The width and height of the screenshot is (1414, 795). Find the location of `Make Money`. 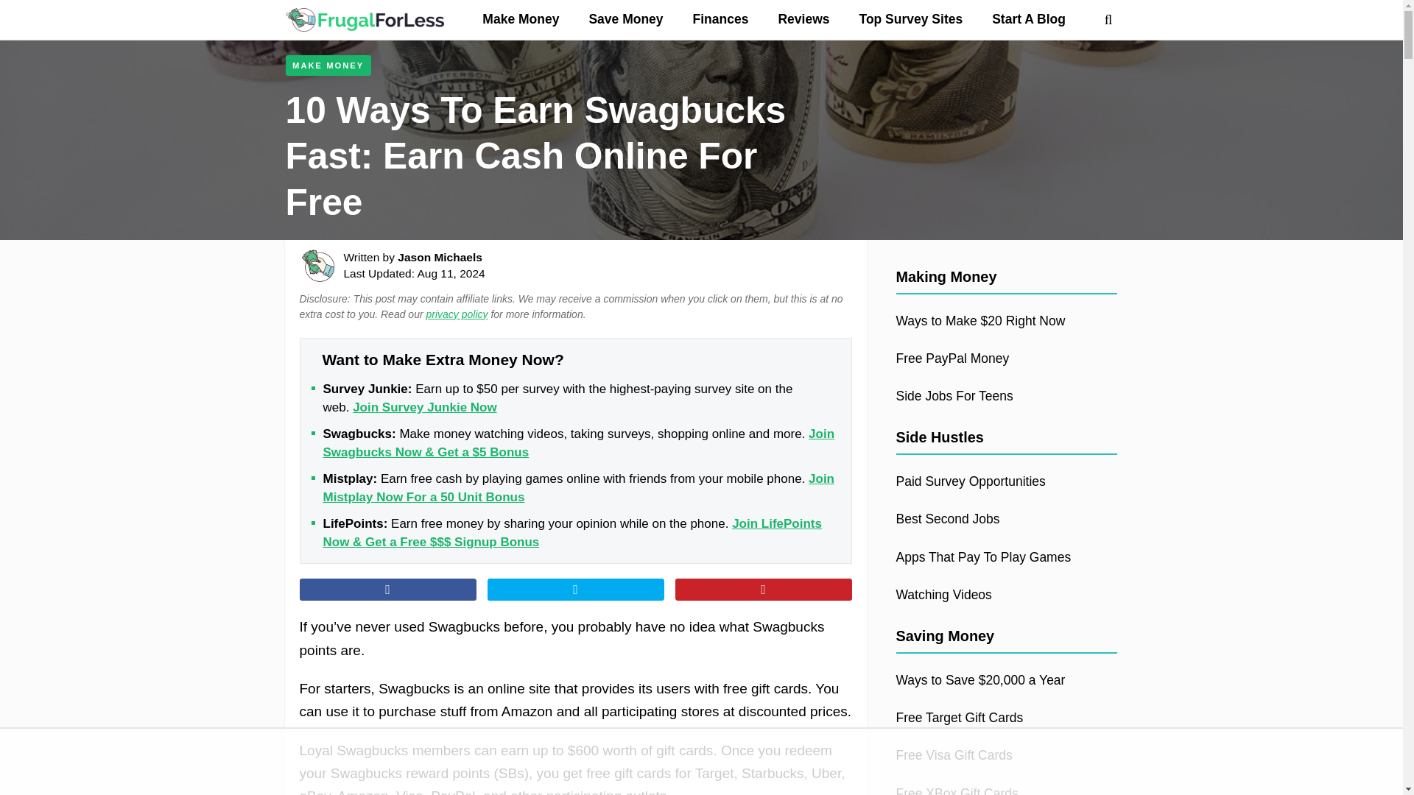

Make Money is located at coordinates (521, 20).